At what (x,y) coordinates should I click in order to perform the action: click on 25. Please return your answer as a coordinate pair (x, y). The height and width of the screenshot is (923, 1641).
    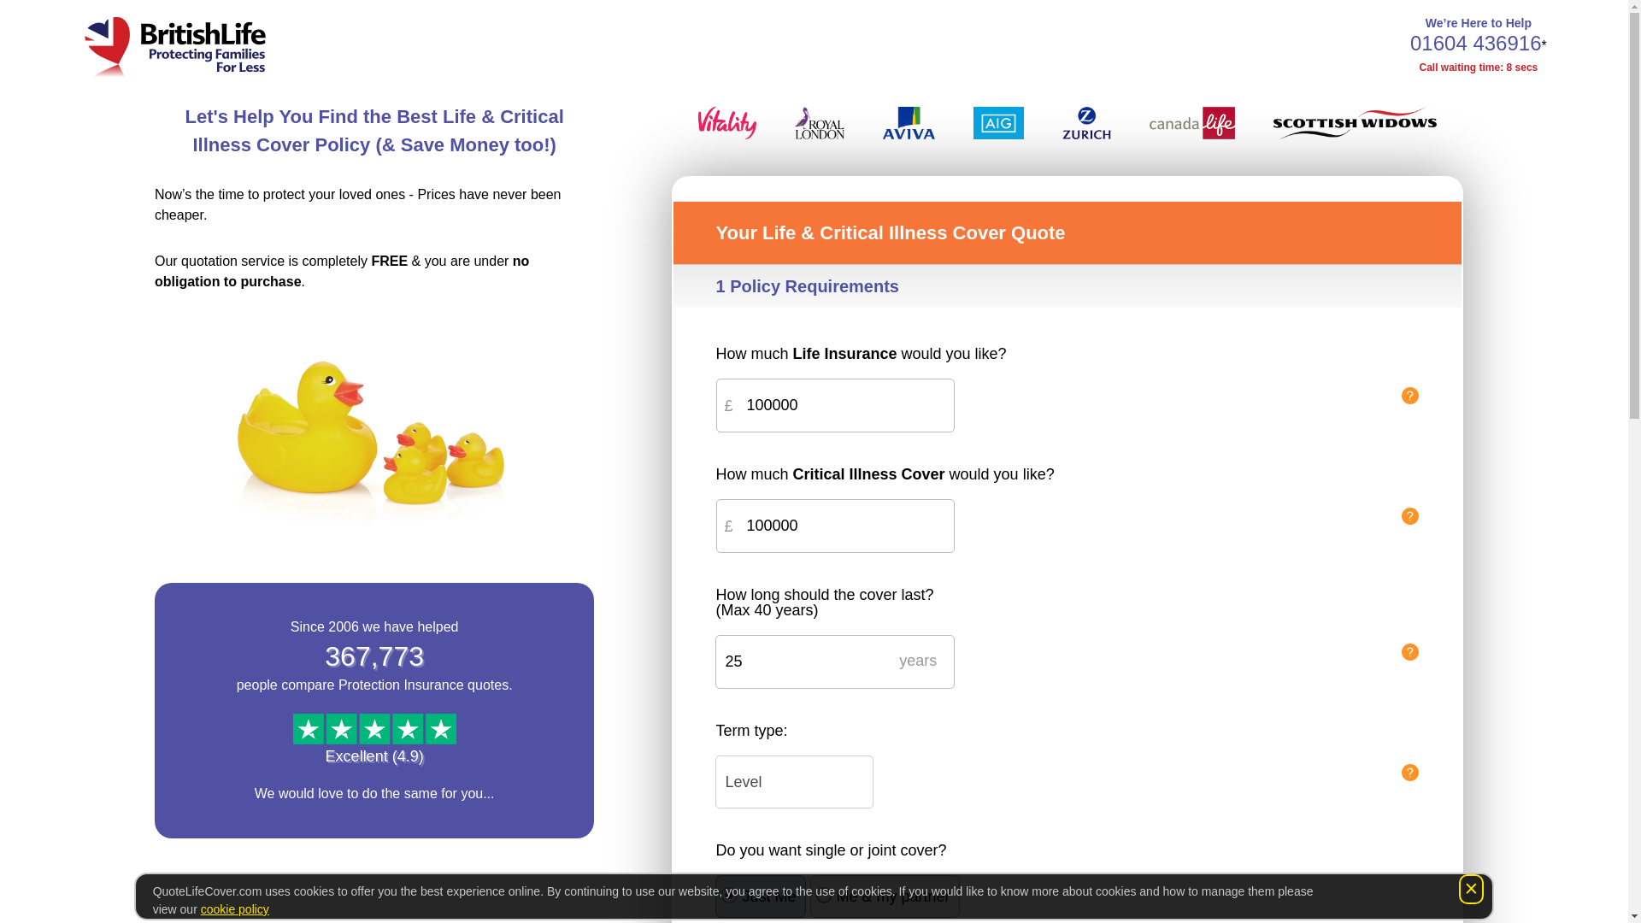
    Looking at the image, I should click on (835, 661).